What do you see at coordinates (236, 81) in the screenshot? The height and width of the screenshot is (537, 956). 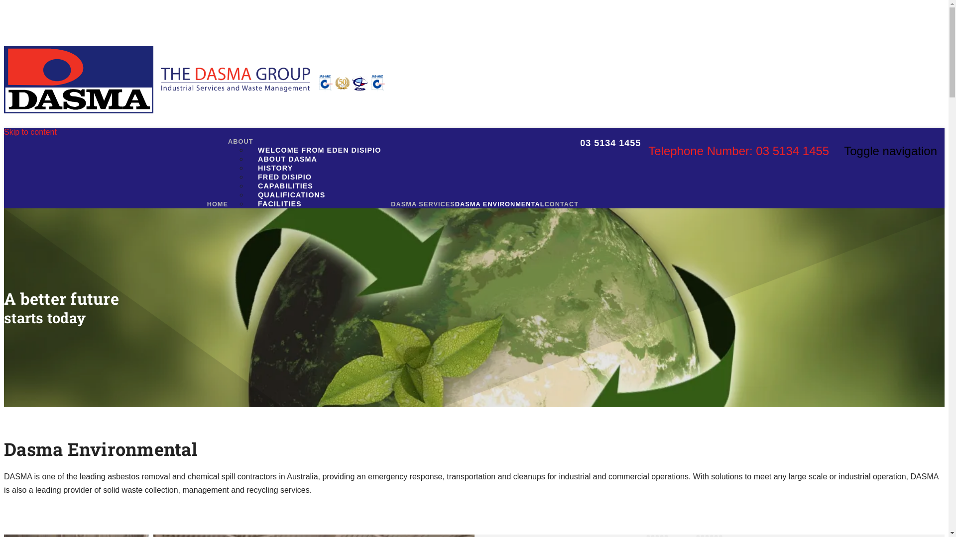 I see `home` at bounding box center [236, 81].